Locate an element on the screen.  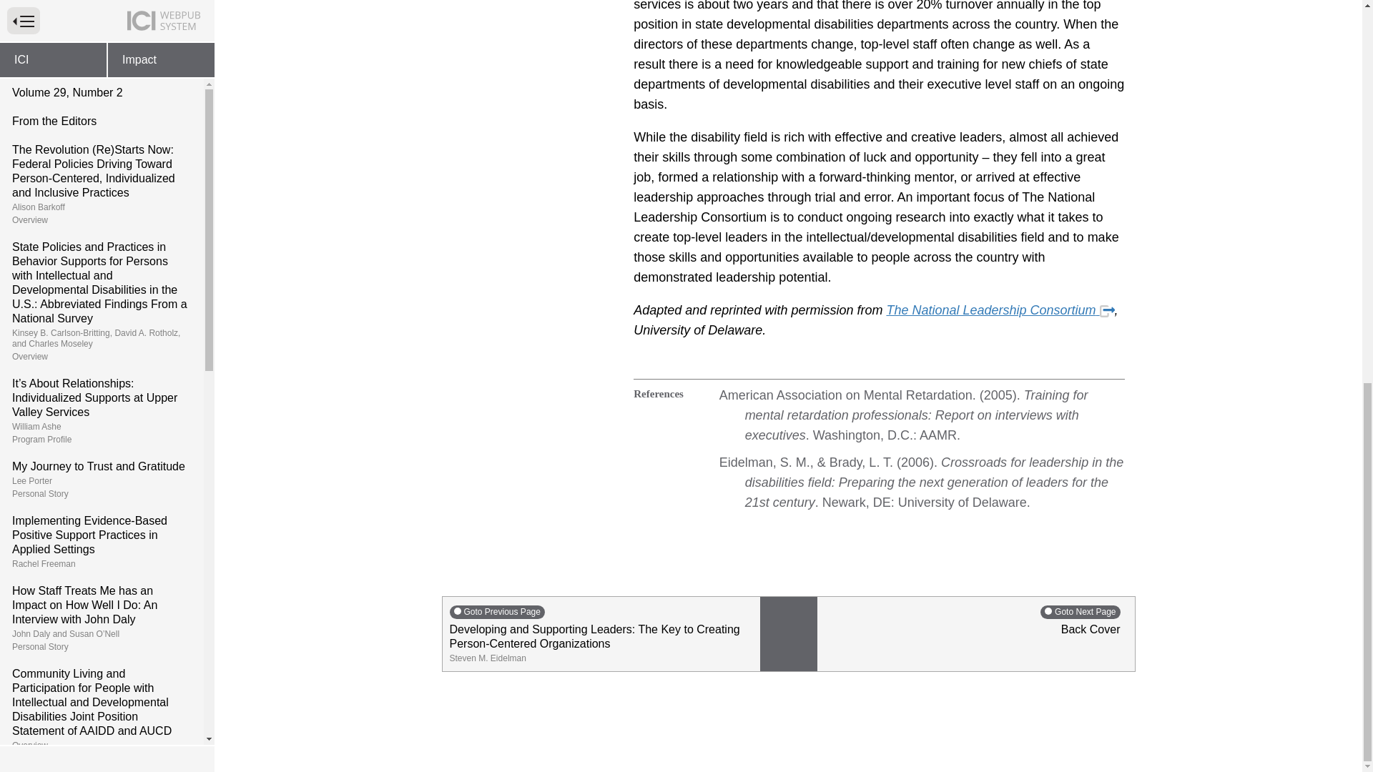
Opens an external site or resource is located at coordinates (102, 132).